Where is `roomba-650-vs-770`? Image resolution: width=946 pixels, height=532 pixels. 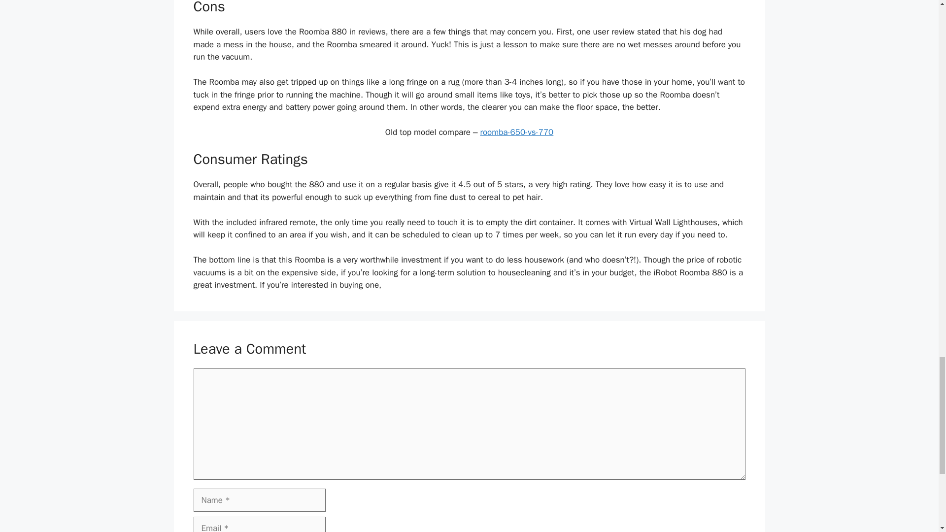
roomba-650-vs-770 is located at coordinates (516, 132).